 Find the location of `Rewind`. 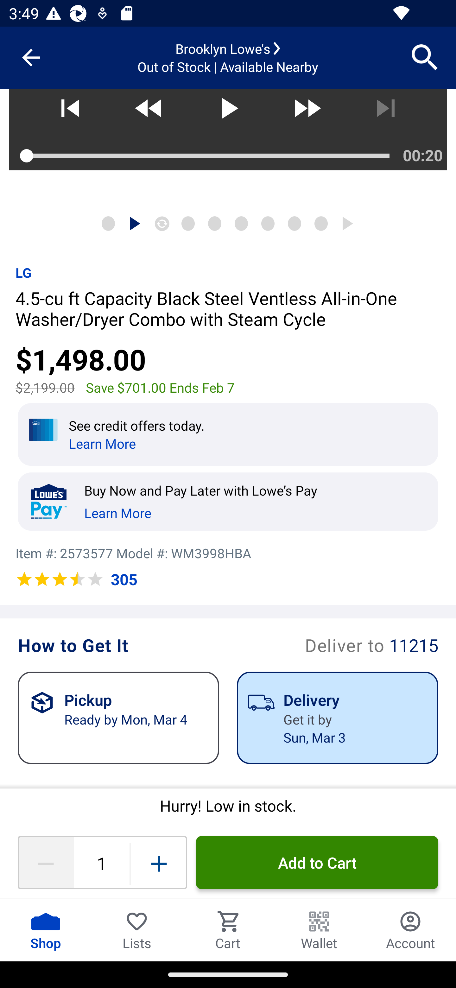

Rewind is located at coordinates (149, 113).